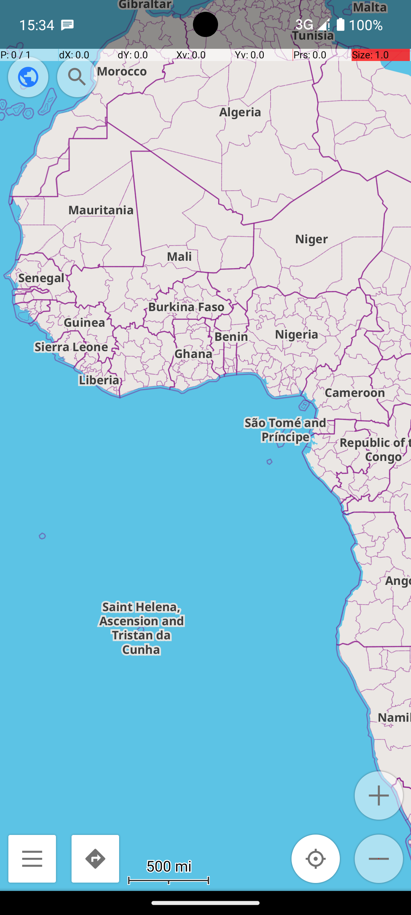  I want to click on Back to menu, so click(32, 859).